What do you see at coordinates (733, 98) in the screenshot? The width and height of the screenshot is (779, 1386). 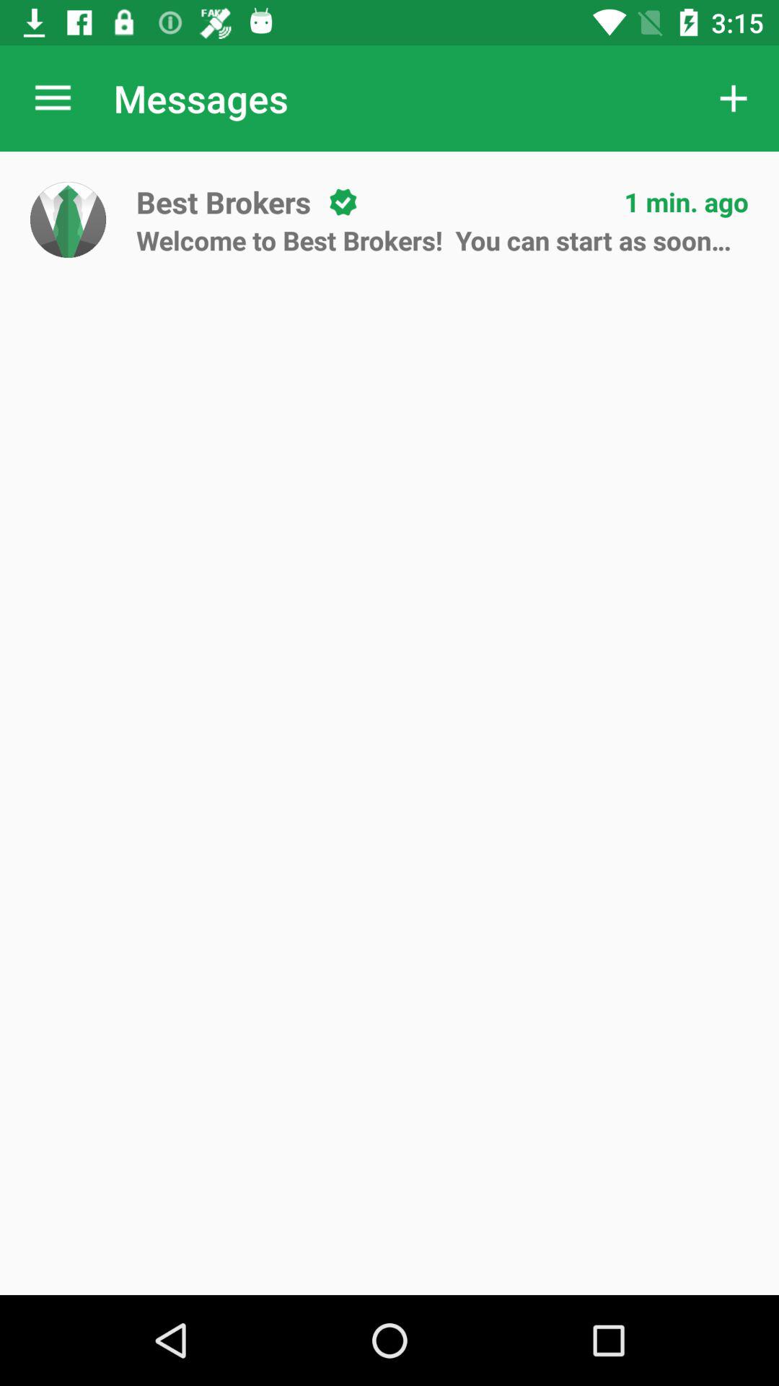 I see `launch the icon above the 1 min. ago icon` at bounding box center [733, 98].